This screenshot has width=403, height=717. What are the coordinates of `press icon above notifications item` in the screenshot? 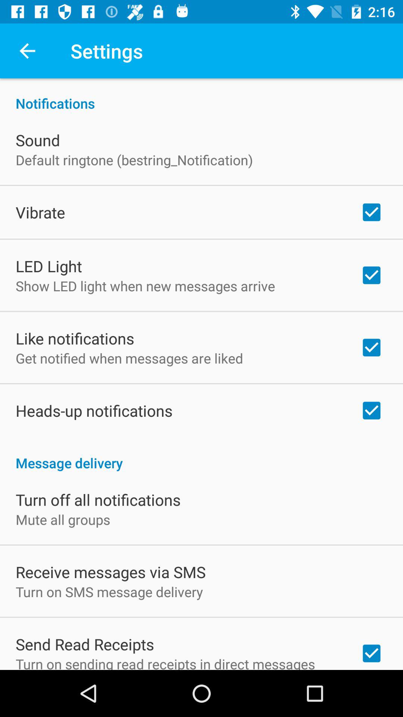 It's located at (27, 51).